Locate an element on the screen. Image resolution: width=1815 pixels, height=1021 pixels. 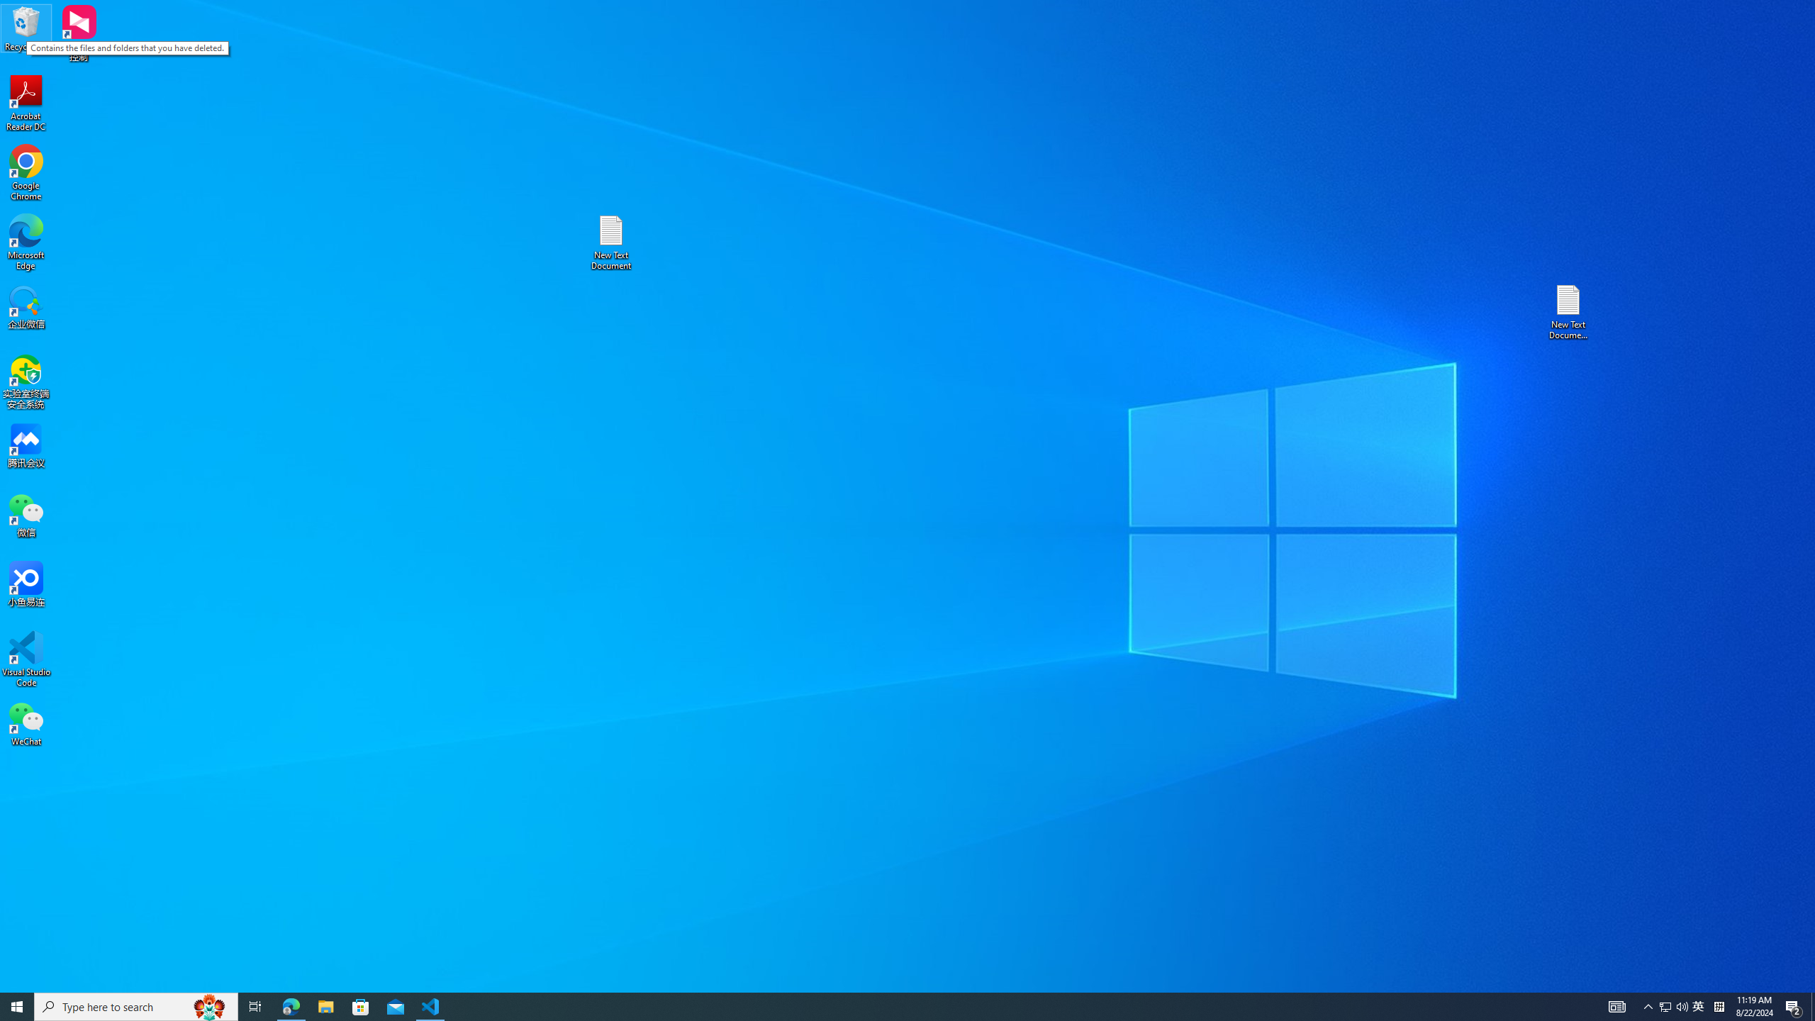
Search highlights icon opens search home window is located at coordinates (210, 1007).